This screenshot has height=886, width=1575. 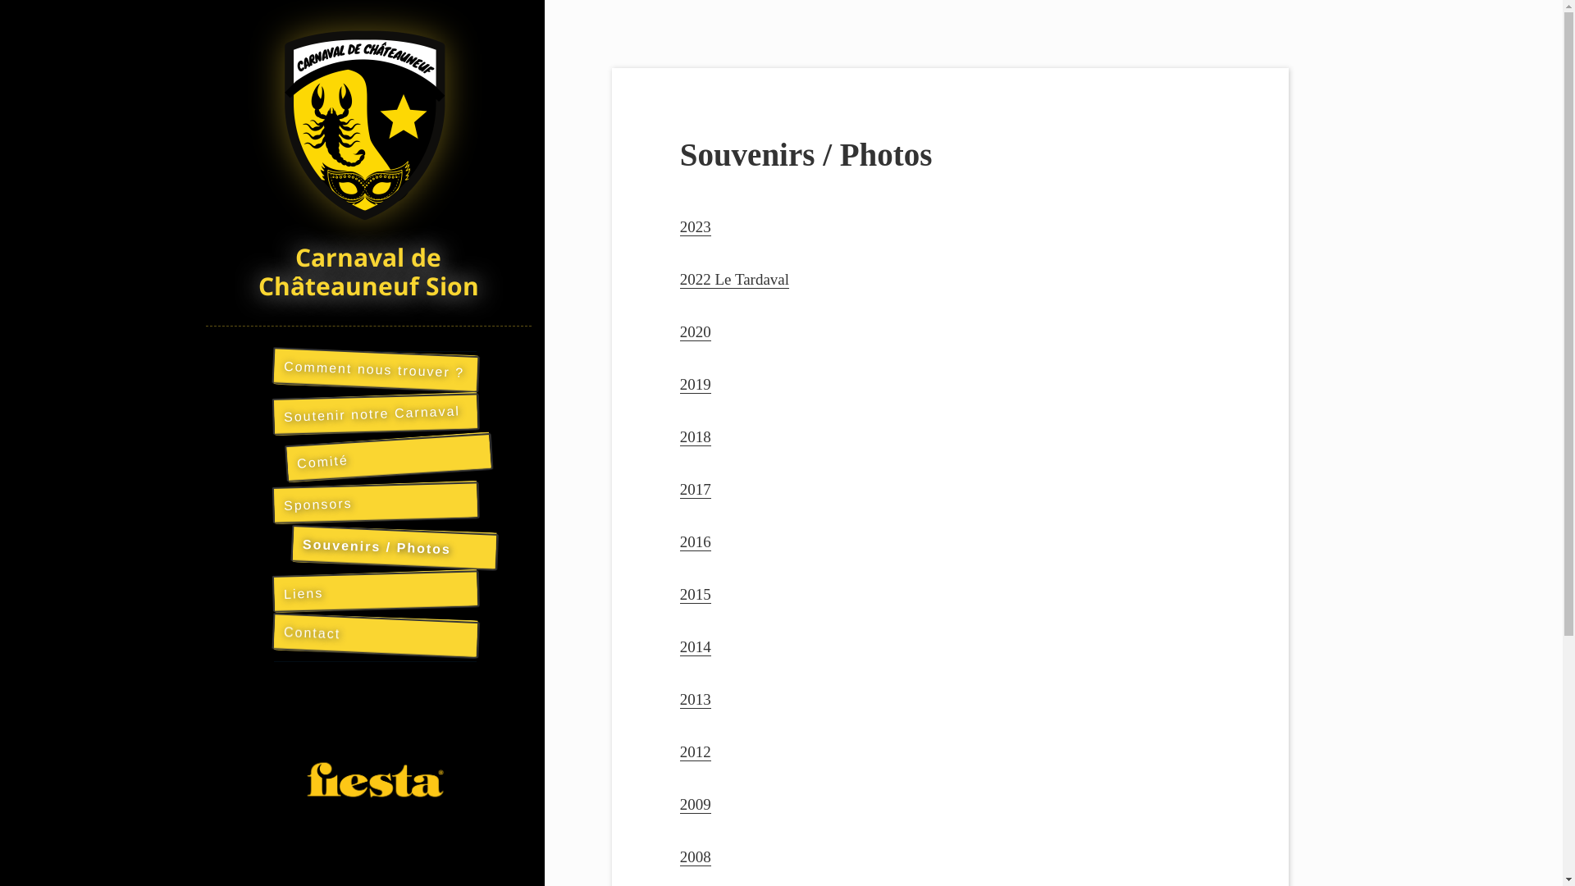 I want to click on 2018, so click(x=696, y=437).